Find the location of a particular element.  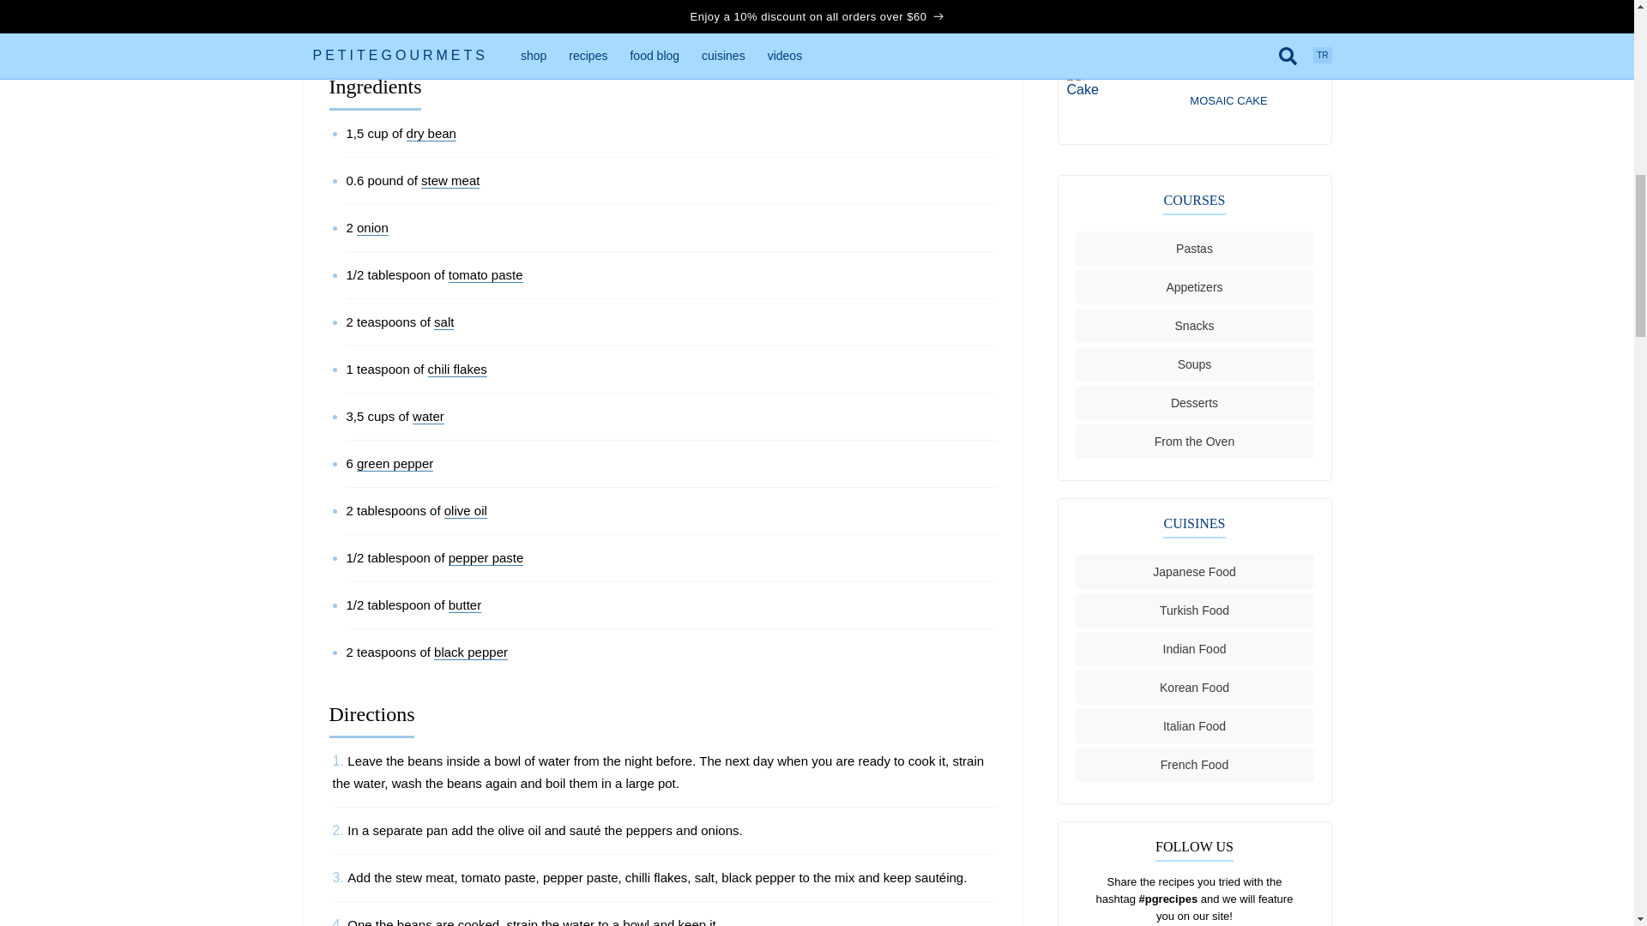

pepper paste is located at coordinates (486, 557).